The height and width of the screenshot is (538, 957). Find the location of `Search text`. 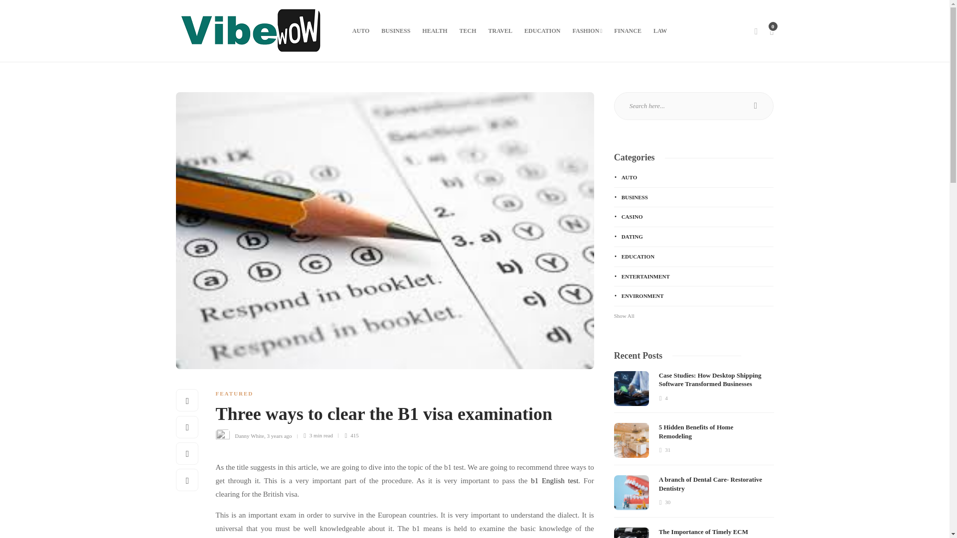

Search text is located at coordinates (694, 106).